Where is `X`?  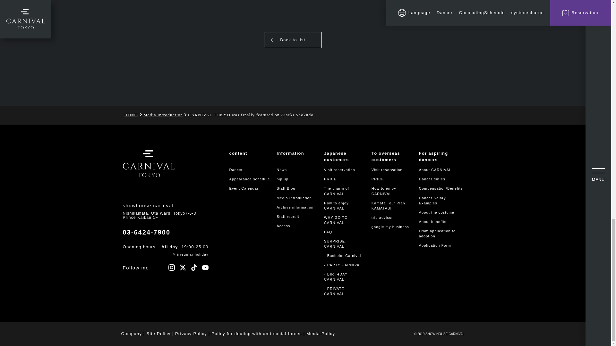 X is located at coordinates (183, 267).